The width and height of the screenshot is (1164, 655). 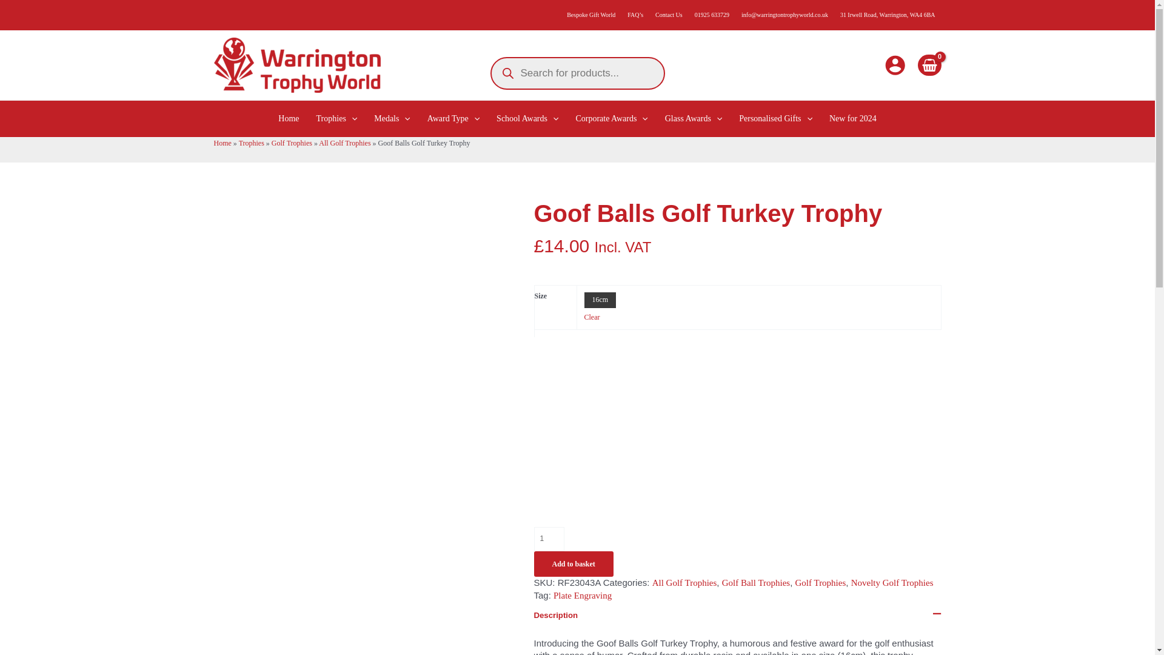 What do you see at coordinates (591, 15) in the screenshot?
I see `Bespoke Gift World` at bounding box center [591, 15].